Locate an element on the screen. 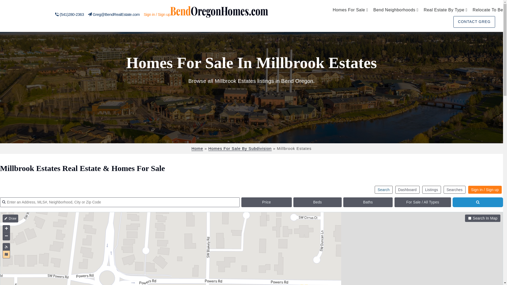 The height and width of the screenshot is (285, 507). CONTACT GREG is located at coordinates (474, 22).